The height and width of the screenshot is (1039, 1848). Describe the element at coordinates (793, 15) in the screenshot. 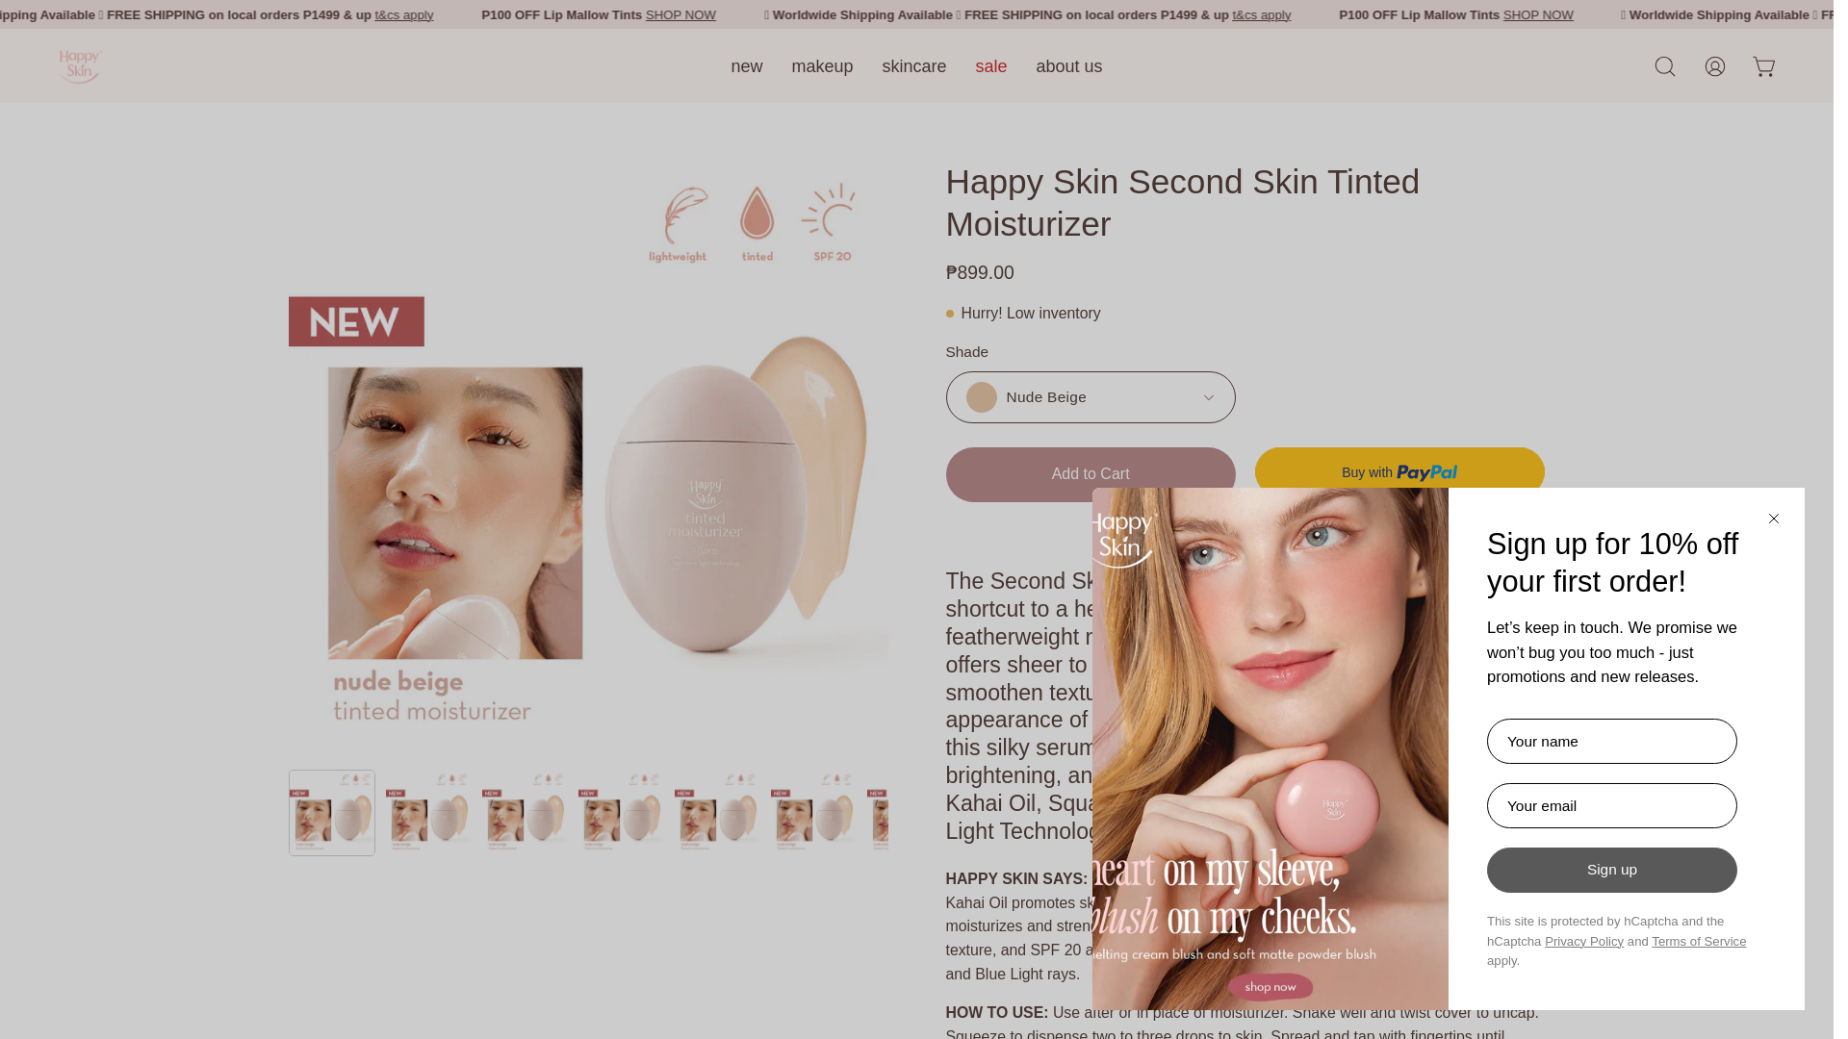

I see `SHOP NOW` at that location.